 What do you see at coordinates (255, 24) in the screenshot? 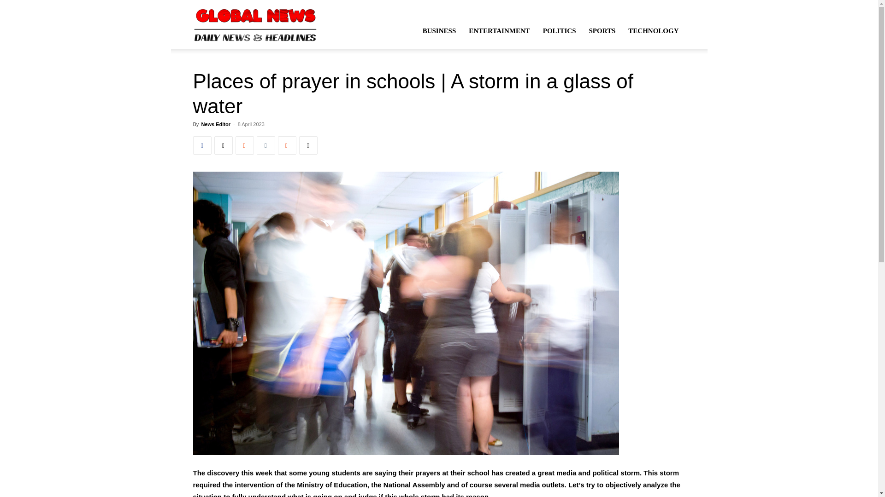
I see `The Global Domain News` at bounding box center [255, 24].